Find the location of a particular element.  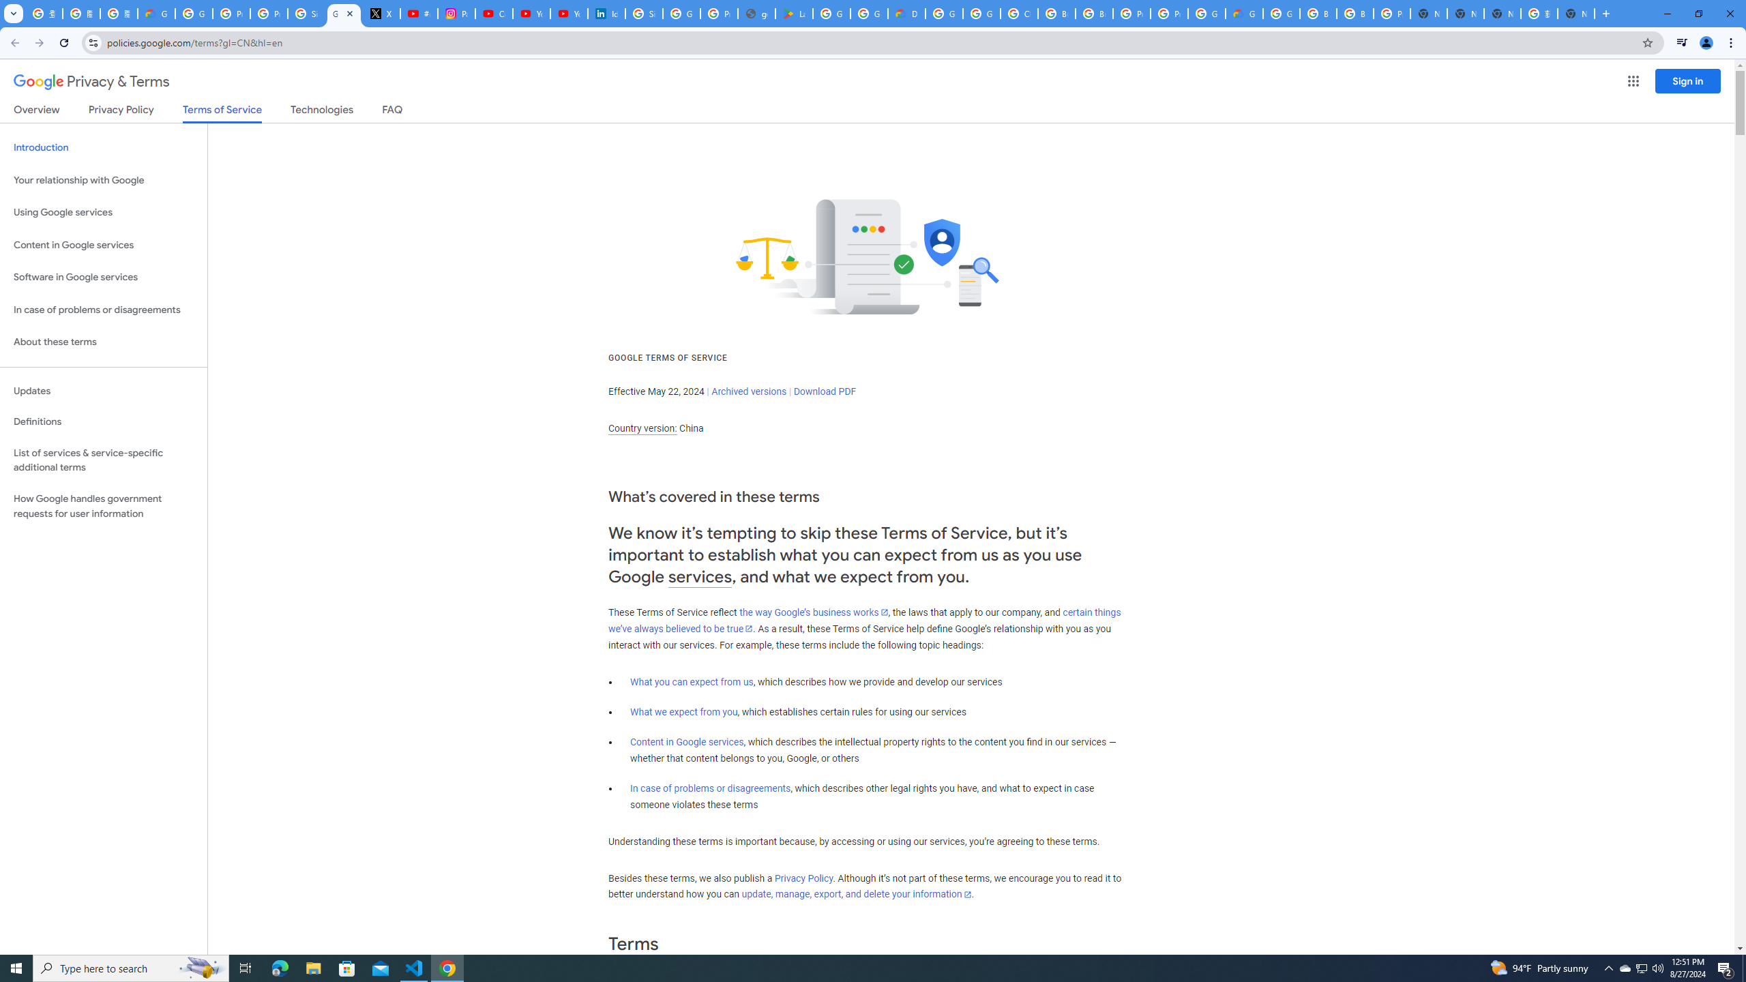

Browse Chrome as a guest - Computer - Google Chrome Help is located at coordinates (1057, 14).